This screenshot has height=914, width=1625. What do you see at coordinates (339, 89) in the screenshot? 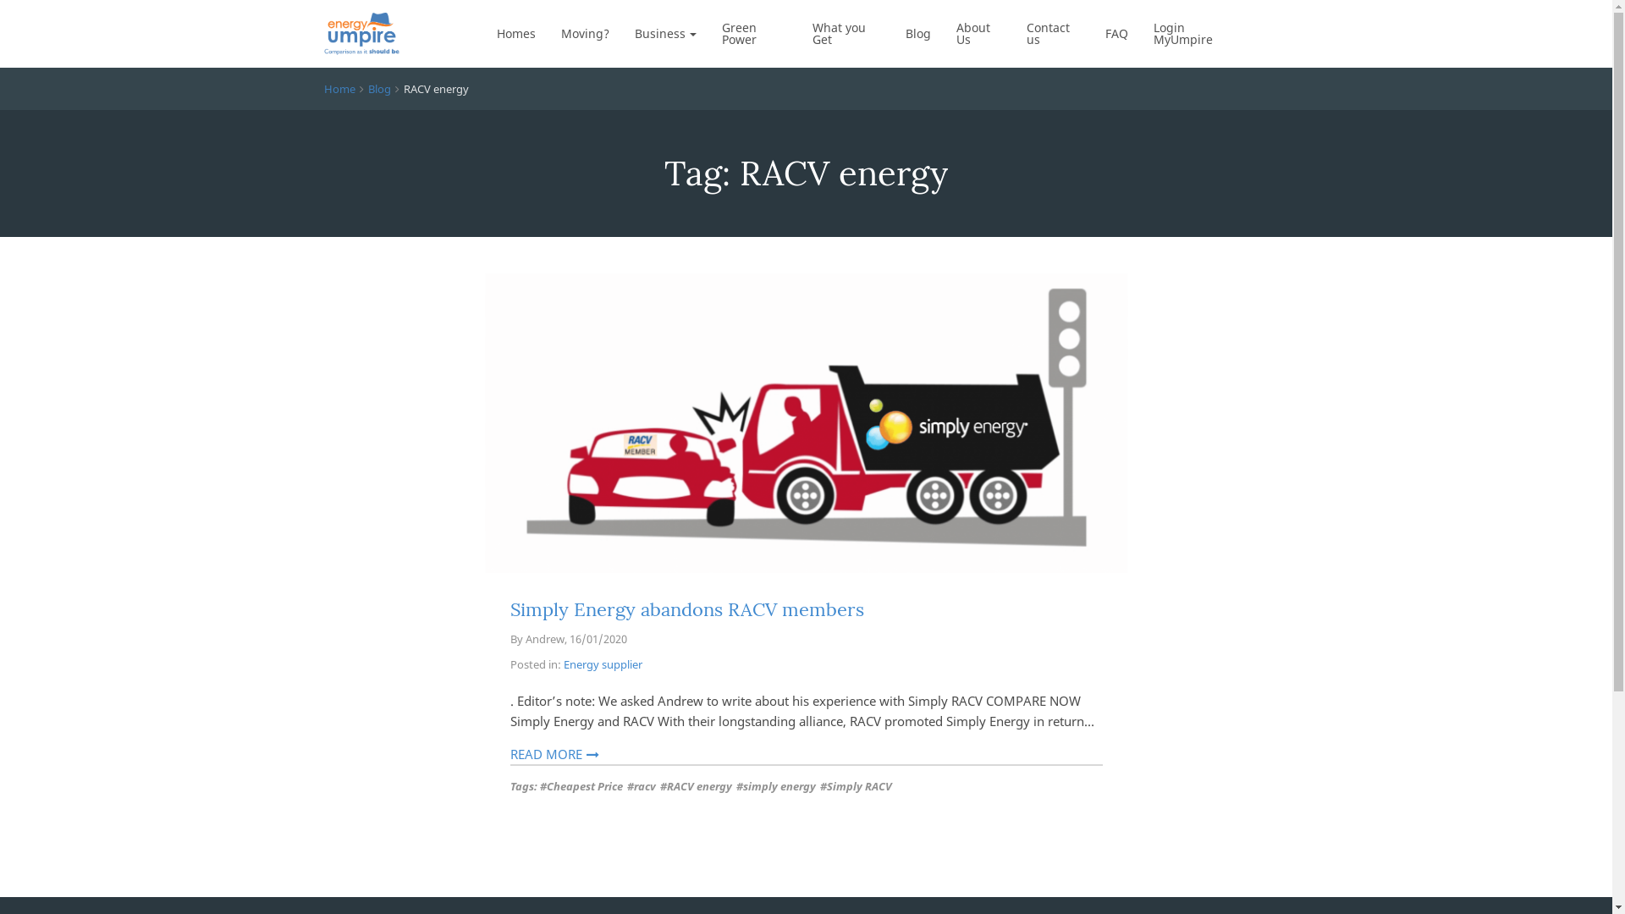
I see `Home` at bounding box center [339, 89].